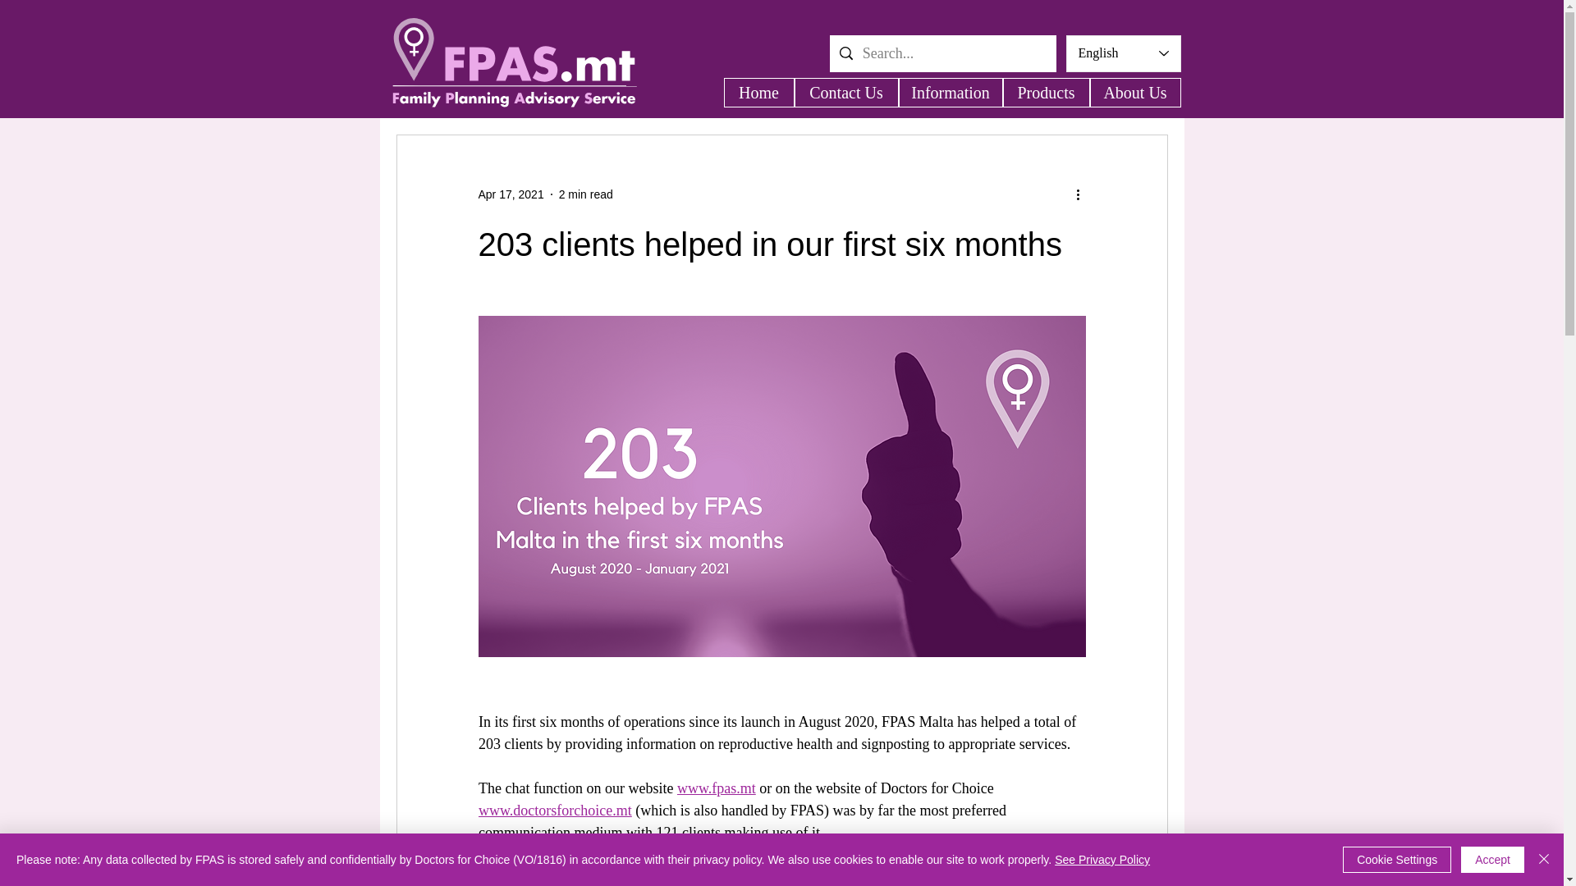 Image resolution: width=1576 pixels, height=886 pixels. Describe the element at coordinates (586, 194) in the screenshot. I see `2 min read` at that location.